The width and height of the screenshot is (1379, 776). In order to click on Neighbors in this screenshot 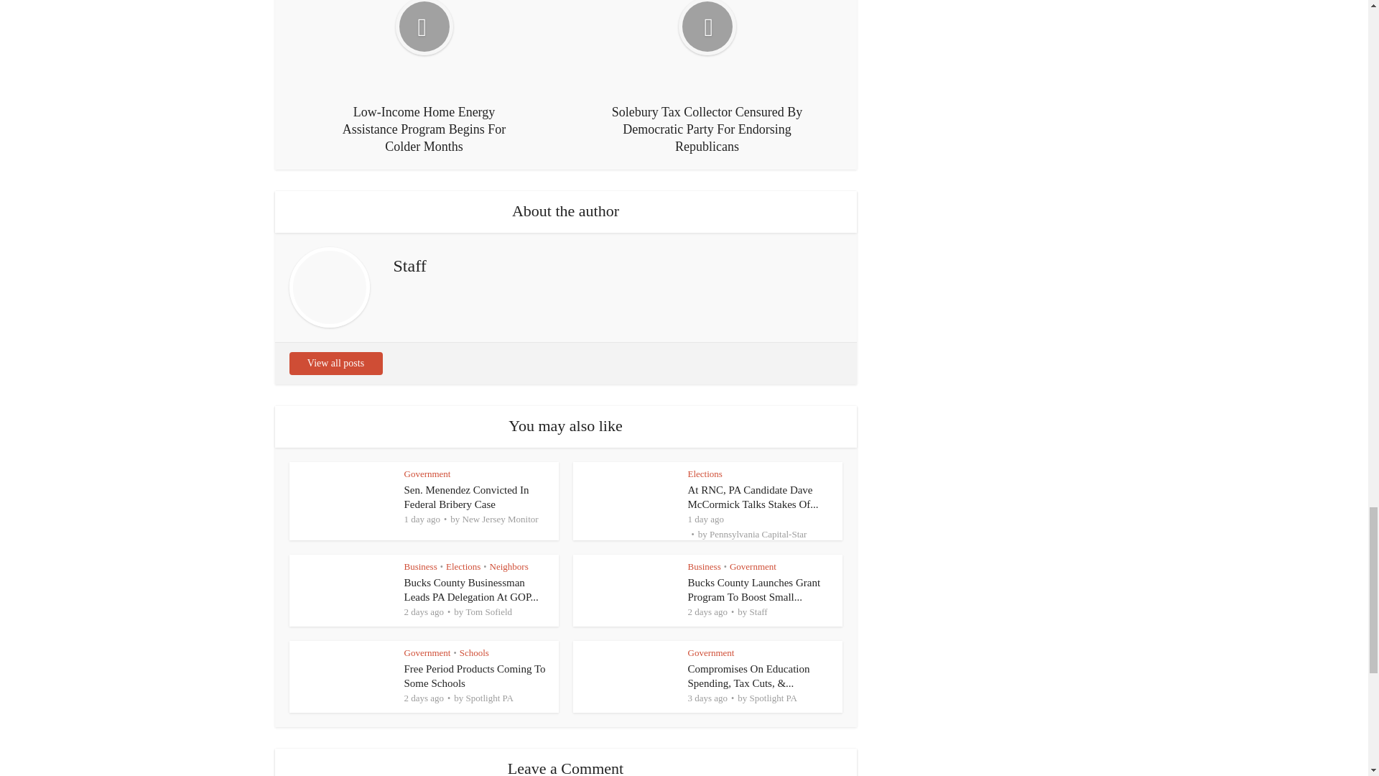, I will do `click(509, 566)`.